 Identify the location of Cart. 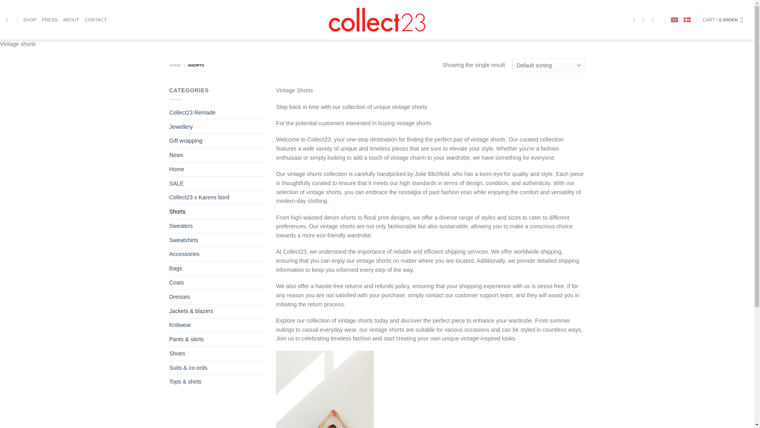
(725, 20).